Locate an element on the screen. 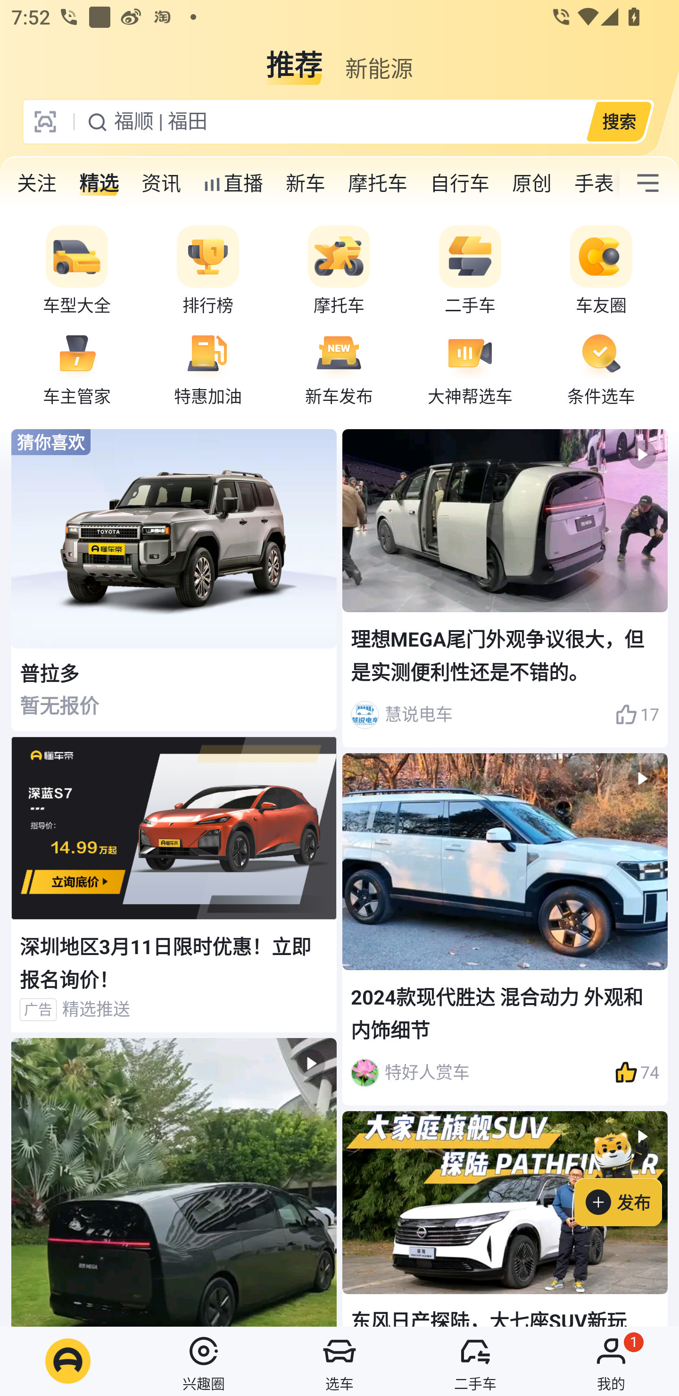 The image size is (679, 1396). 关注 is located at coordinates (37, 183).